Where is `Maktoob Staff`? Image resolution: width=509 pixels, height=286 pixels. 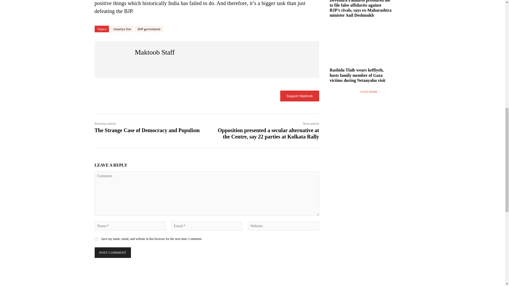 Maktoob Staff is located at coordinates (115, 60).